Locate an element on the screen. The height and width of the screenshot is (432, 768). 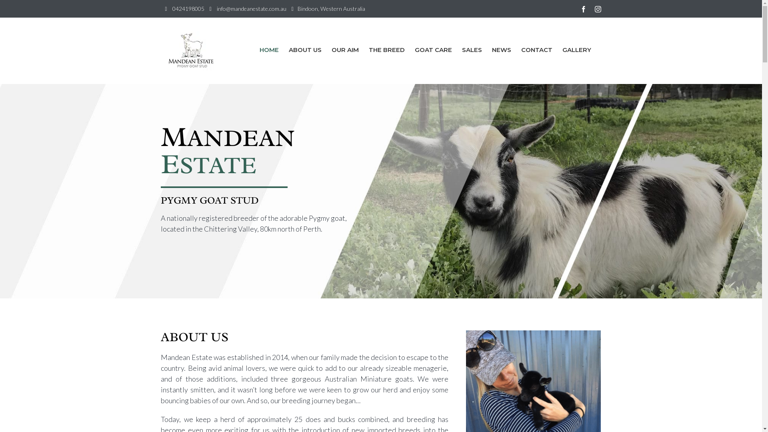
THE BREED is located at coordinates (387, 50).